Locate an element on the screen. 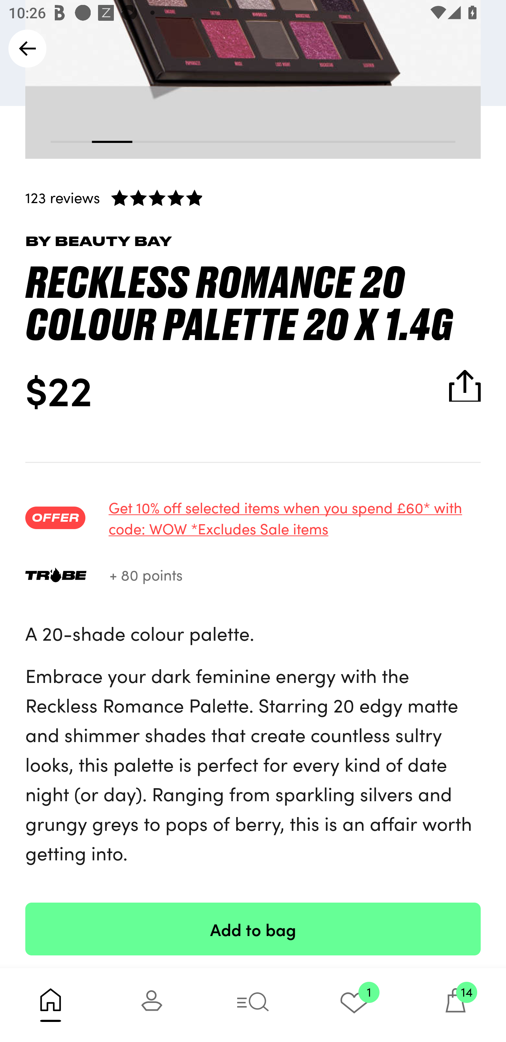 This screenshot has height=1042, width=506. 1 is located at coordinates (354, 1005).